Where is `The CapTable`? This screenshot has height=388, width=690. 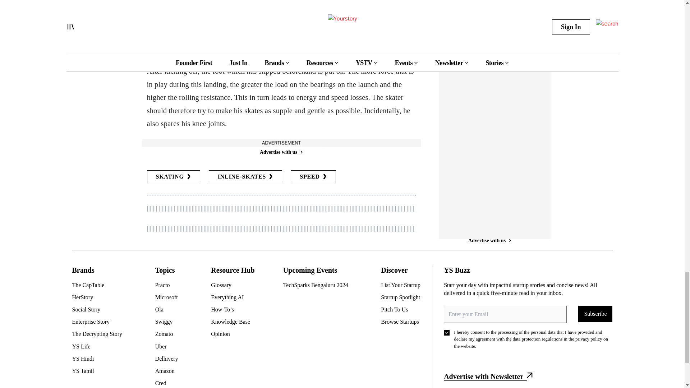
The CapTable is located at coordinates (100, 285).